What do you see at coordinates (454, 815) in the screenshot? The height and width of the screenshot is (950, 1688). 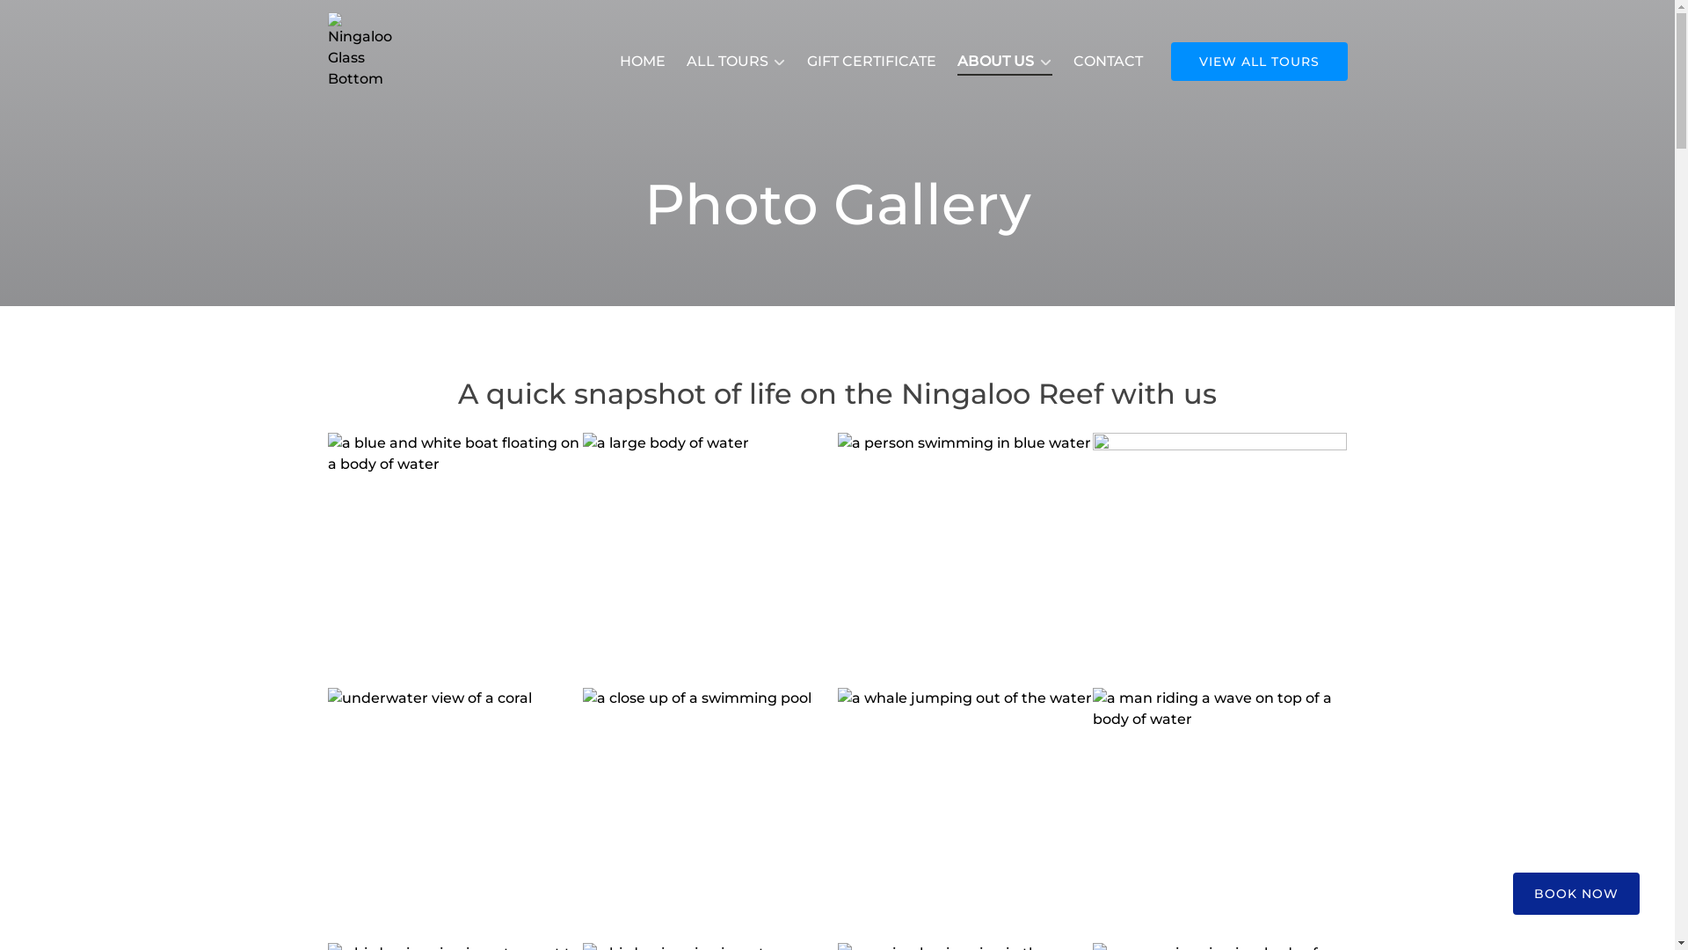 I see `DCIM100GOPROGOPR0852.JPG` at bounding box center [454, 815].